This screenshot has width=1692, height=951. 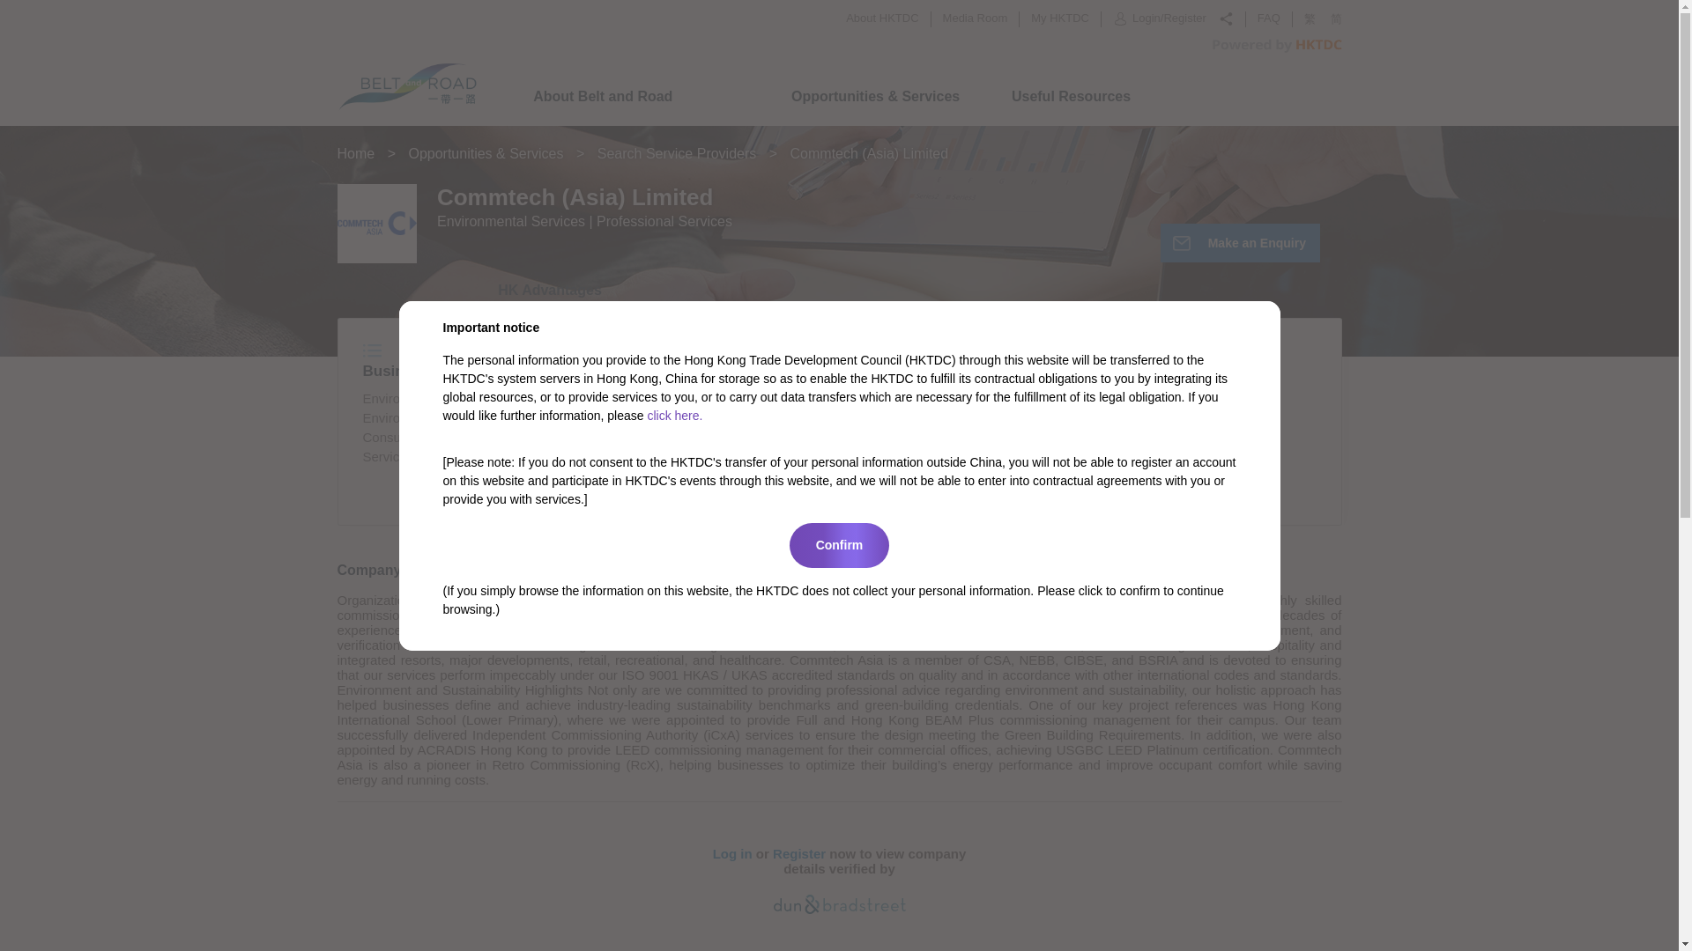 What do you see at coordinates (975, 18) in the screenshot?
I see `Media Room` at bounding box center [975, 18].